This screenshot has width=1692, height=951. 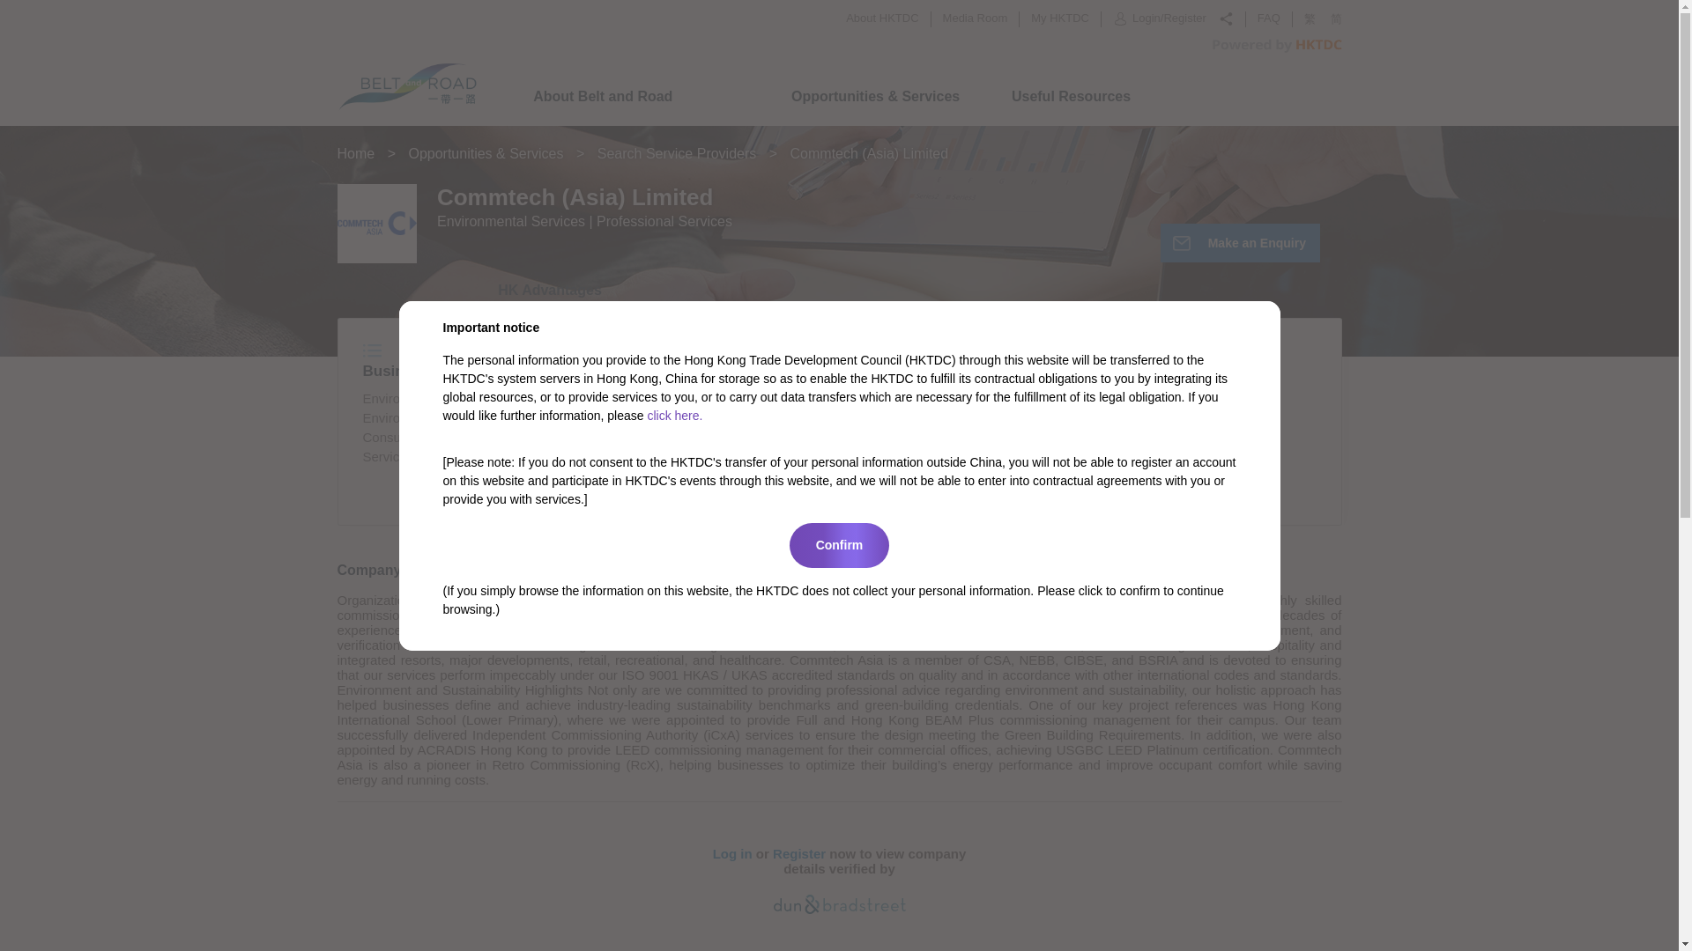 What do you see at coordinates (975, 18) in the screenshot?
I see `Media Room` at bounding box center [975, 18].